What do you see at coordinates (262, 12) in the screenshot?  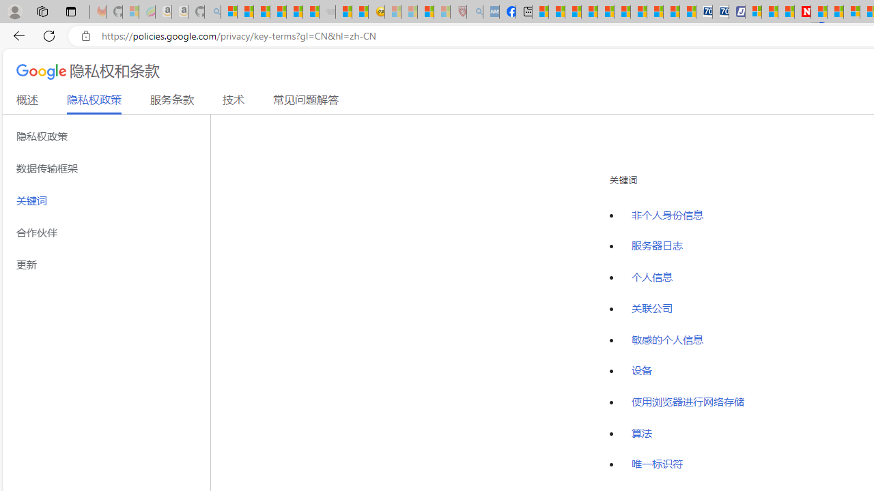 I see `The Weather Channel - MSN` at bounding box center [262, 12].